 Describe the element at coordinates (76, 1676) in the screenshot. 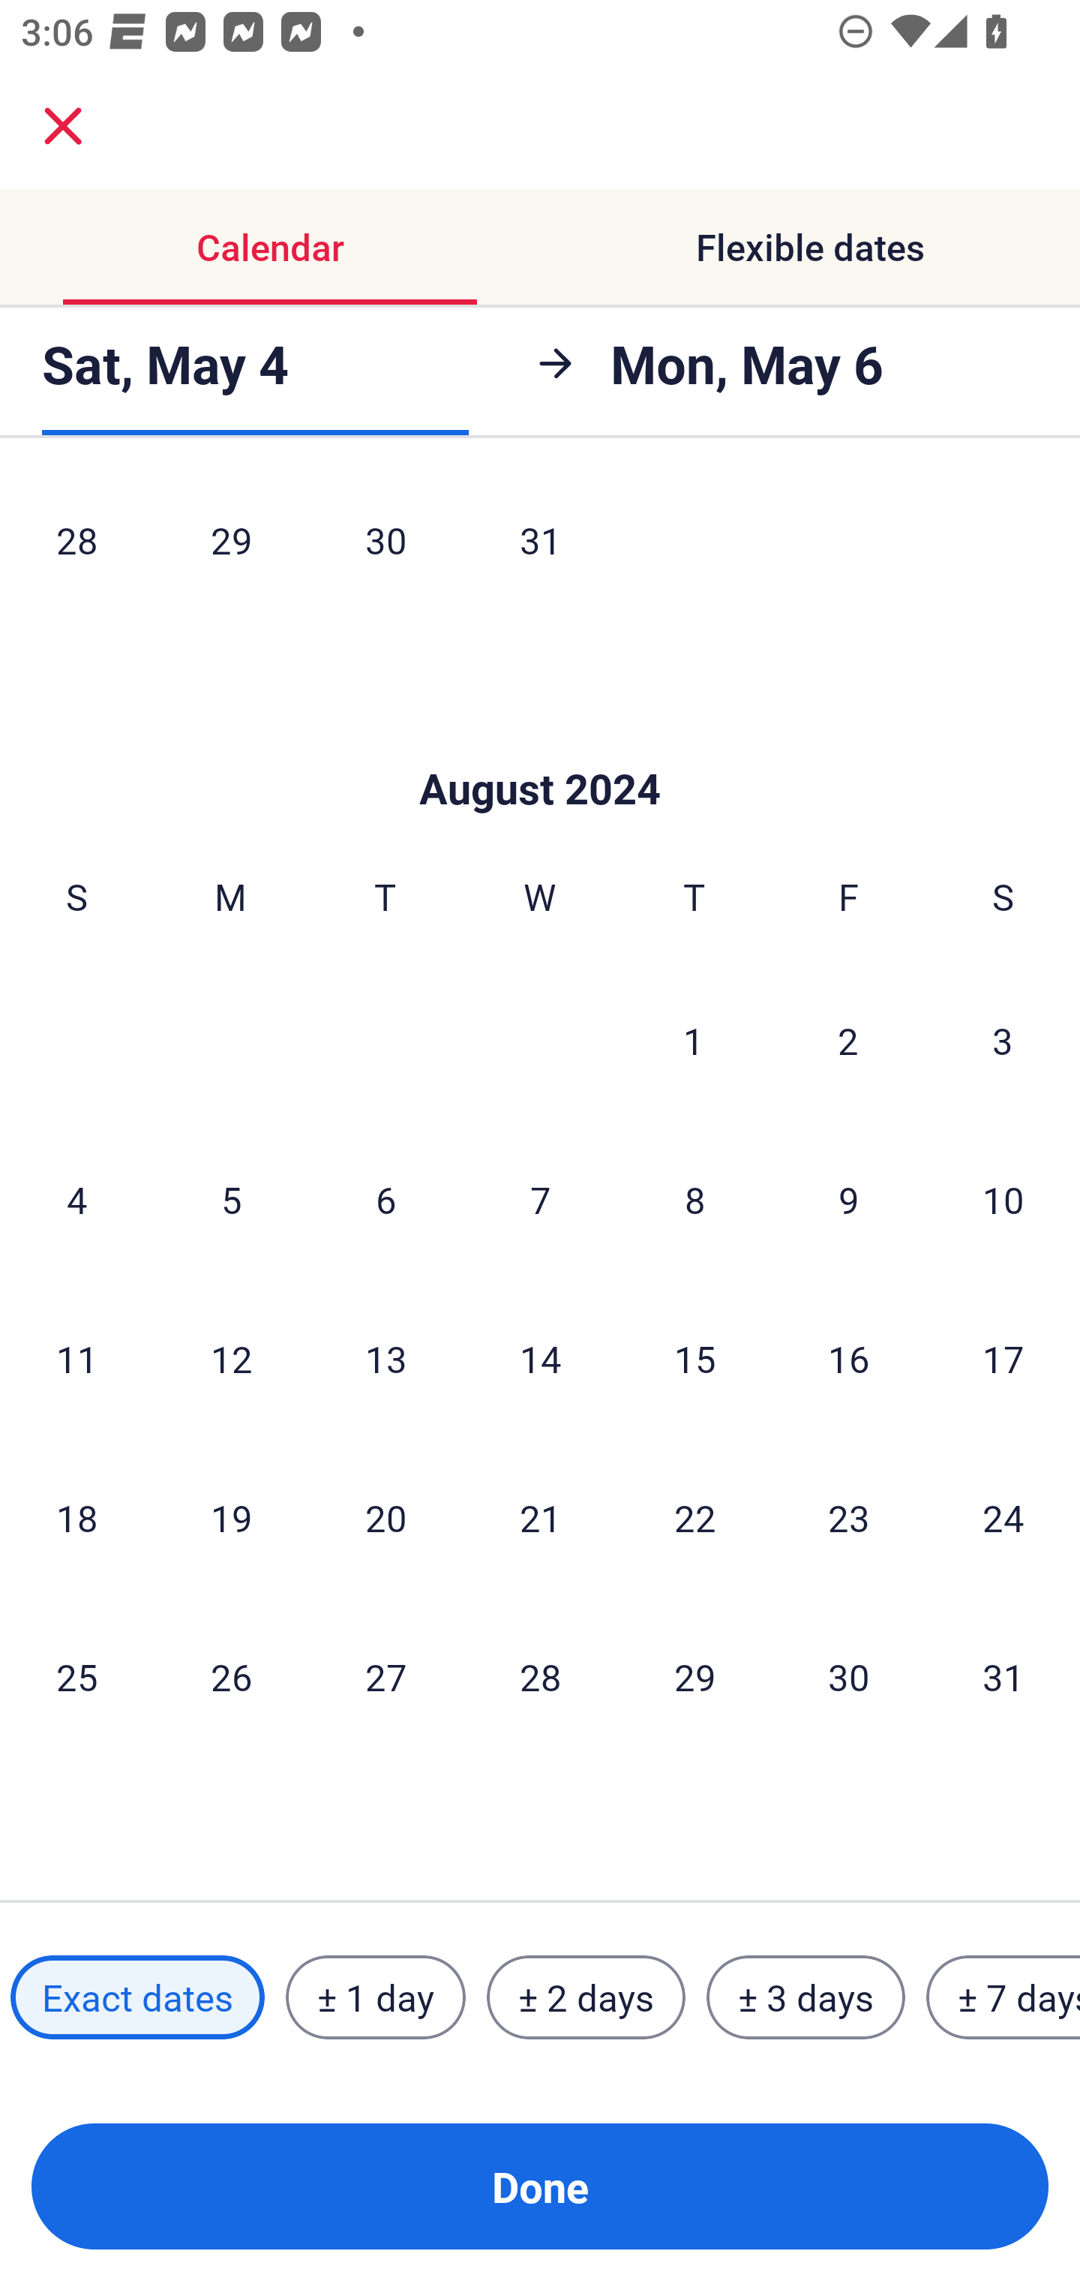

I see `25 Sunday, August 25, 2024` at that location.